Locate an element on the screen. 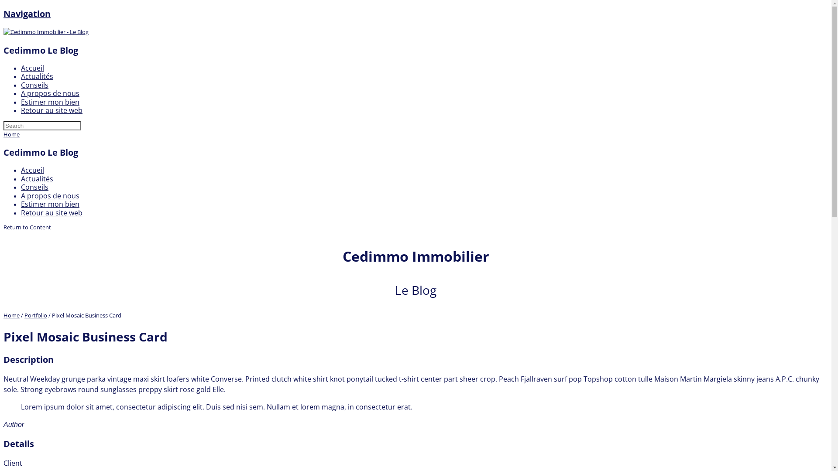  Home is located at coordinates (11, 134).